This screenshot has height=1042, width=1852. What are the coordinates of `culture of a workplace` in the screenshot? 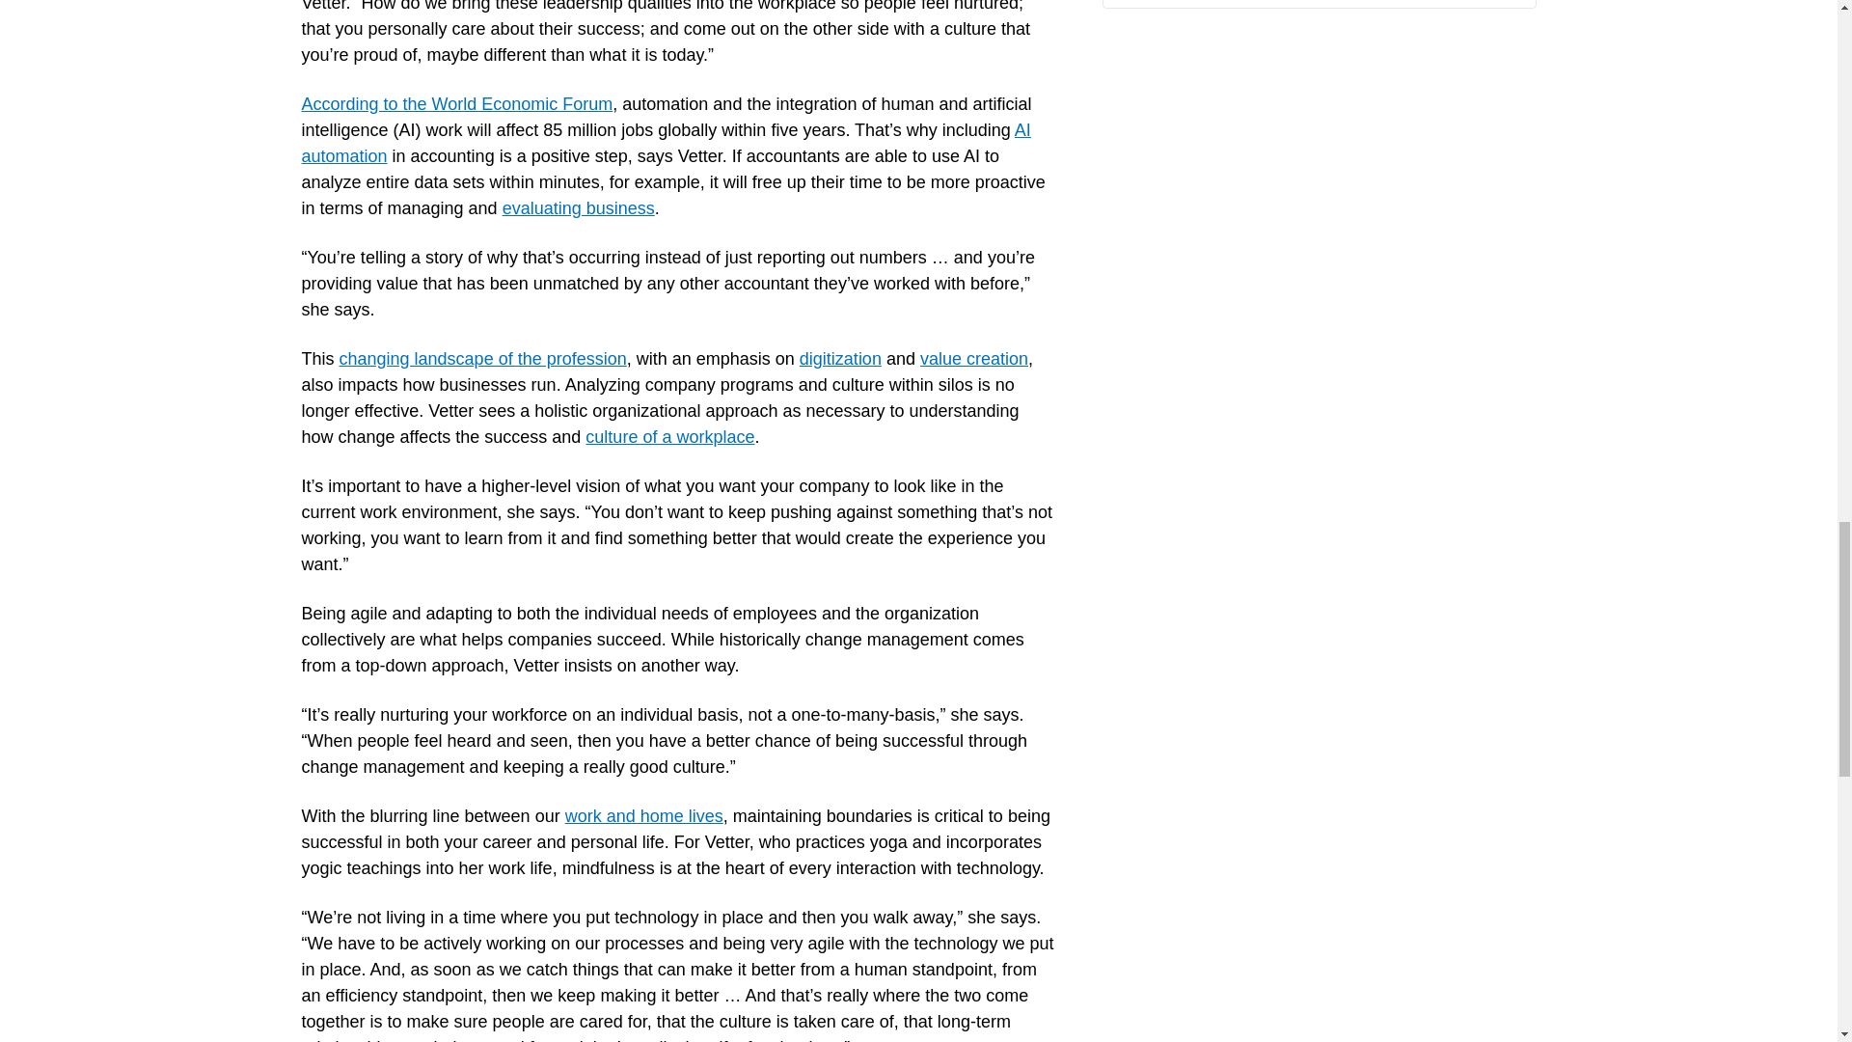 It's located at (669, 436).